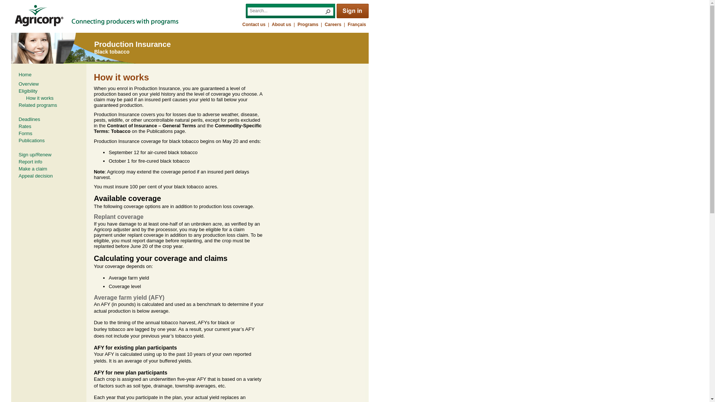 The width and height of the screenshot is (715, 402). Describe the element at coordinates (39, 92) in the screenshot. I see `Eligibility` at that location.